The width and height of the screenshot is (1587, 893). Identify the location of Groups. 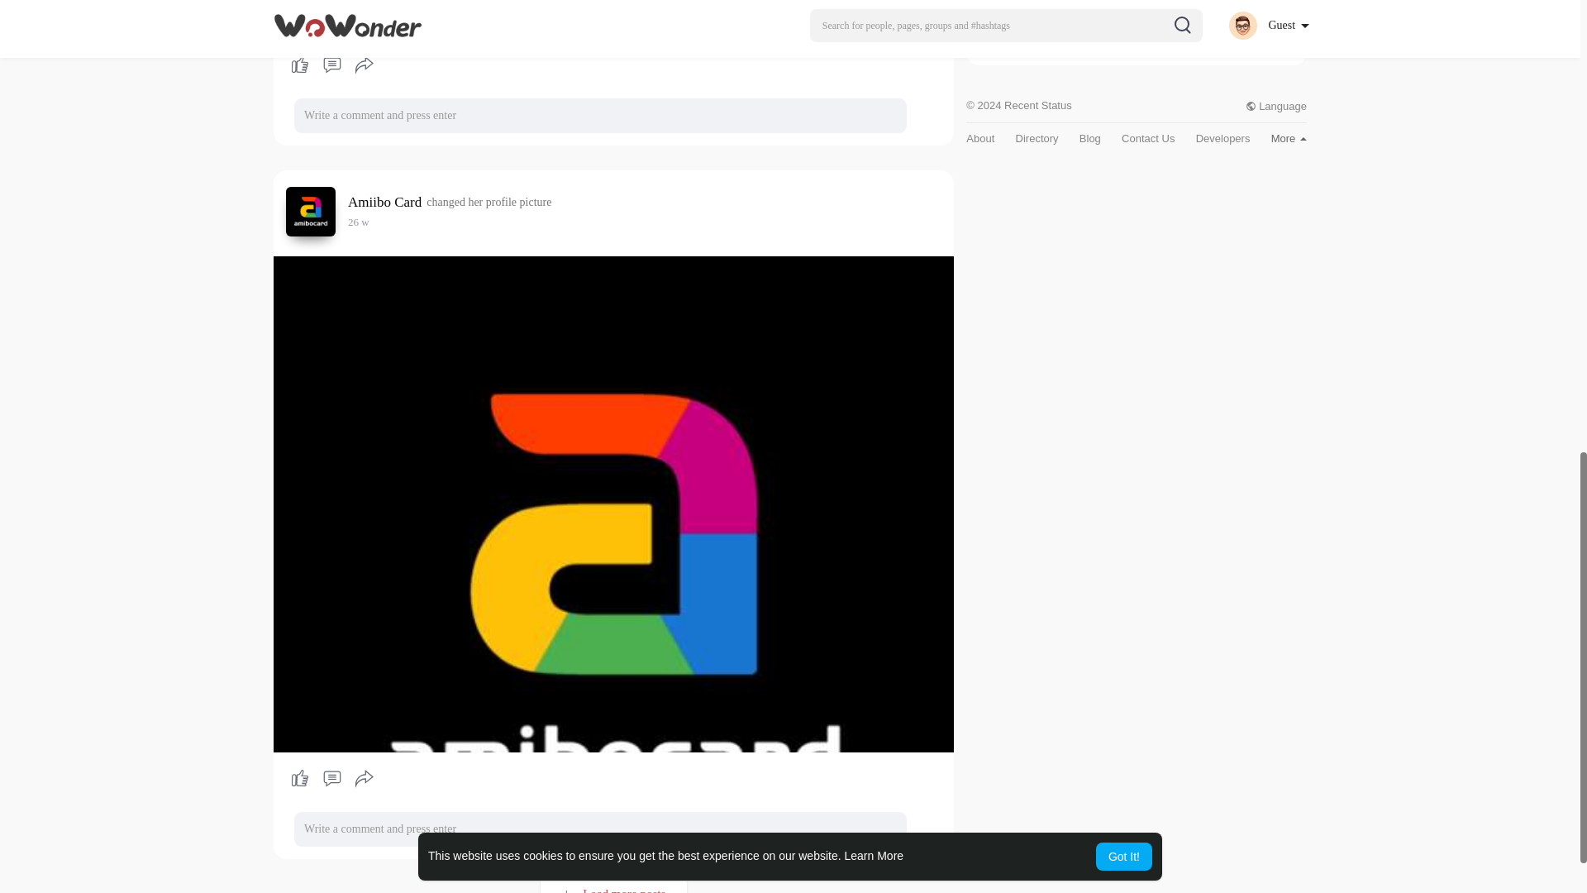
(997, 40).